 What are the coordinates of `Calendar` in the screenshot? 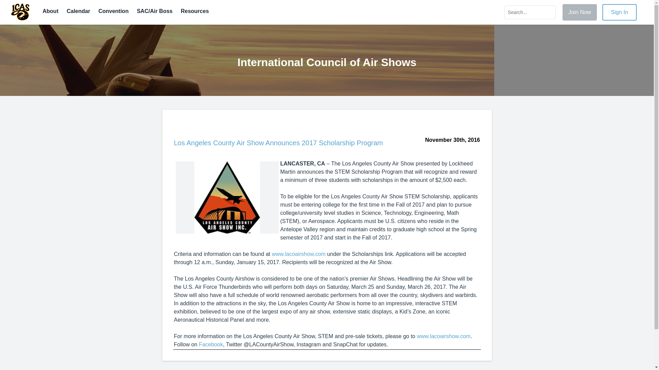 It's located at (78, 11).